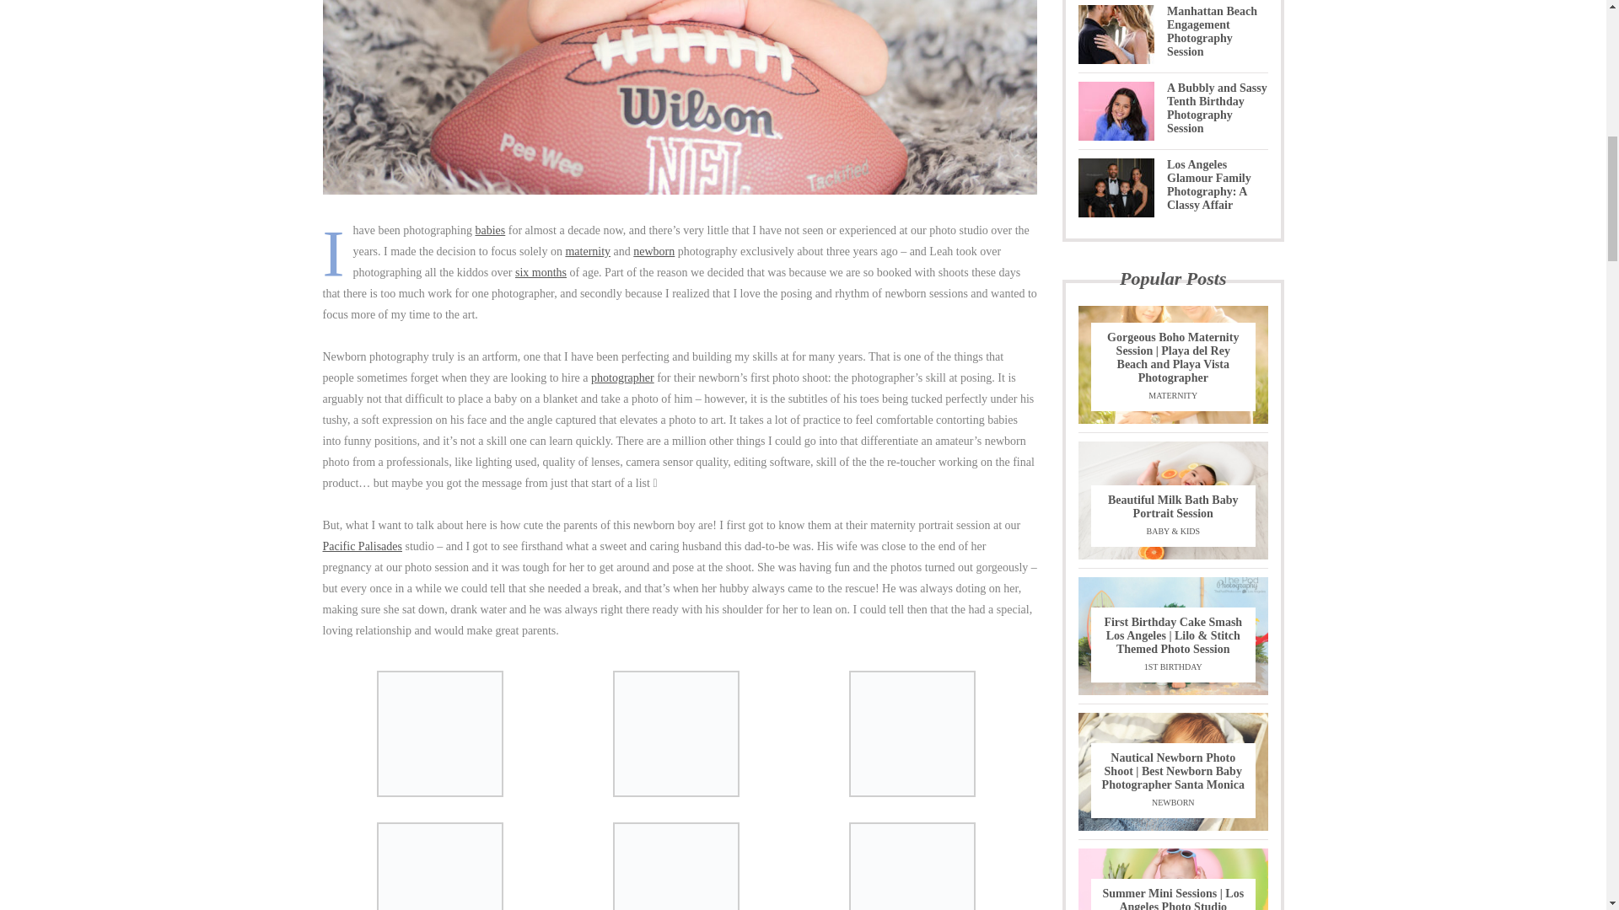 This screenshot has height=910, width=1619. I want to click on babies, so click(491, 229).